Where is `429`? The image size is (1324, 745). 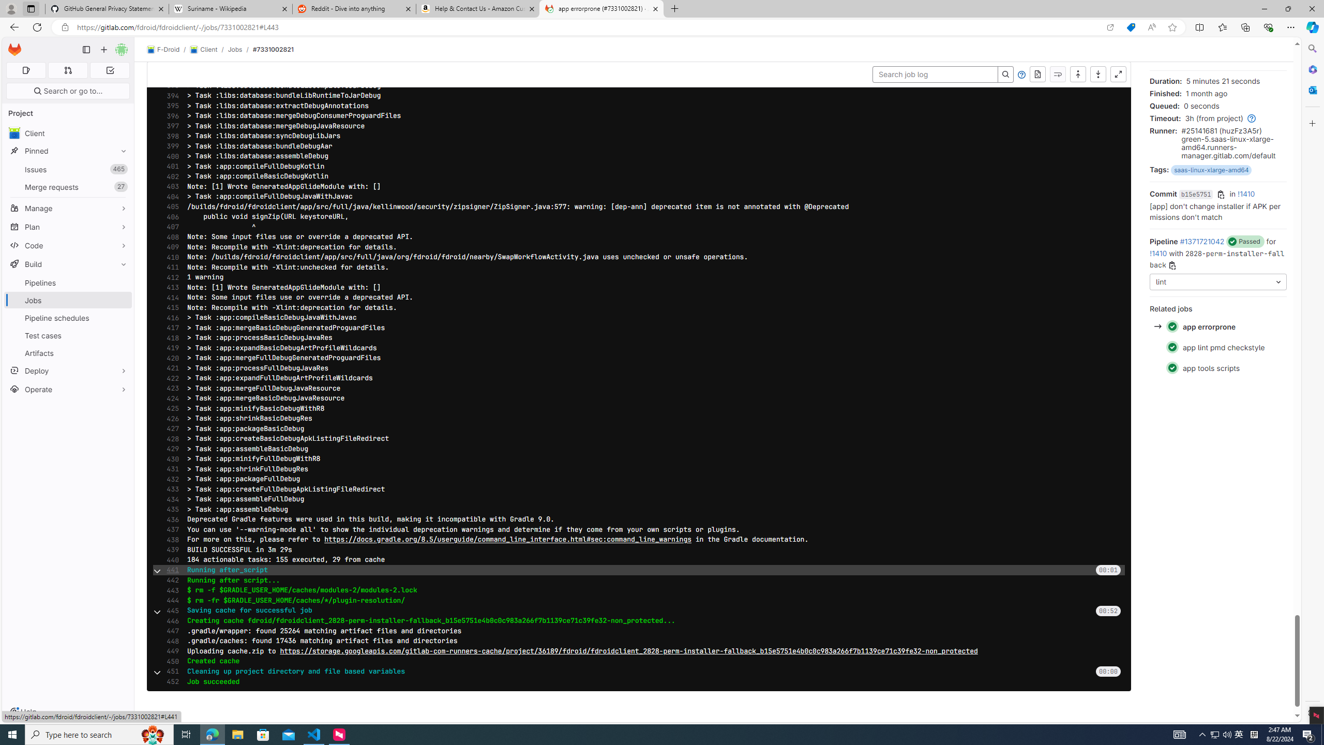 429 is located at coordinates (170, 449).